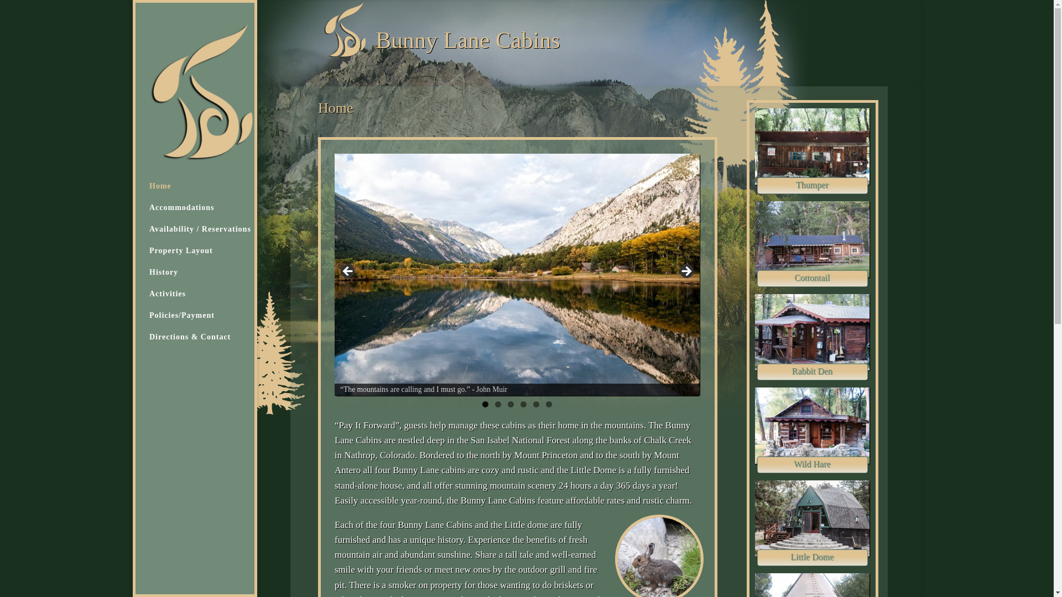 Image resolution: width=1062 pixels, height=597 pixels. Describe the element at coordinates (536, 404) in the screenshot. I see `5` at that location.